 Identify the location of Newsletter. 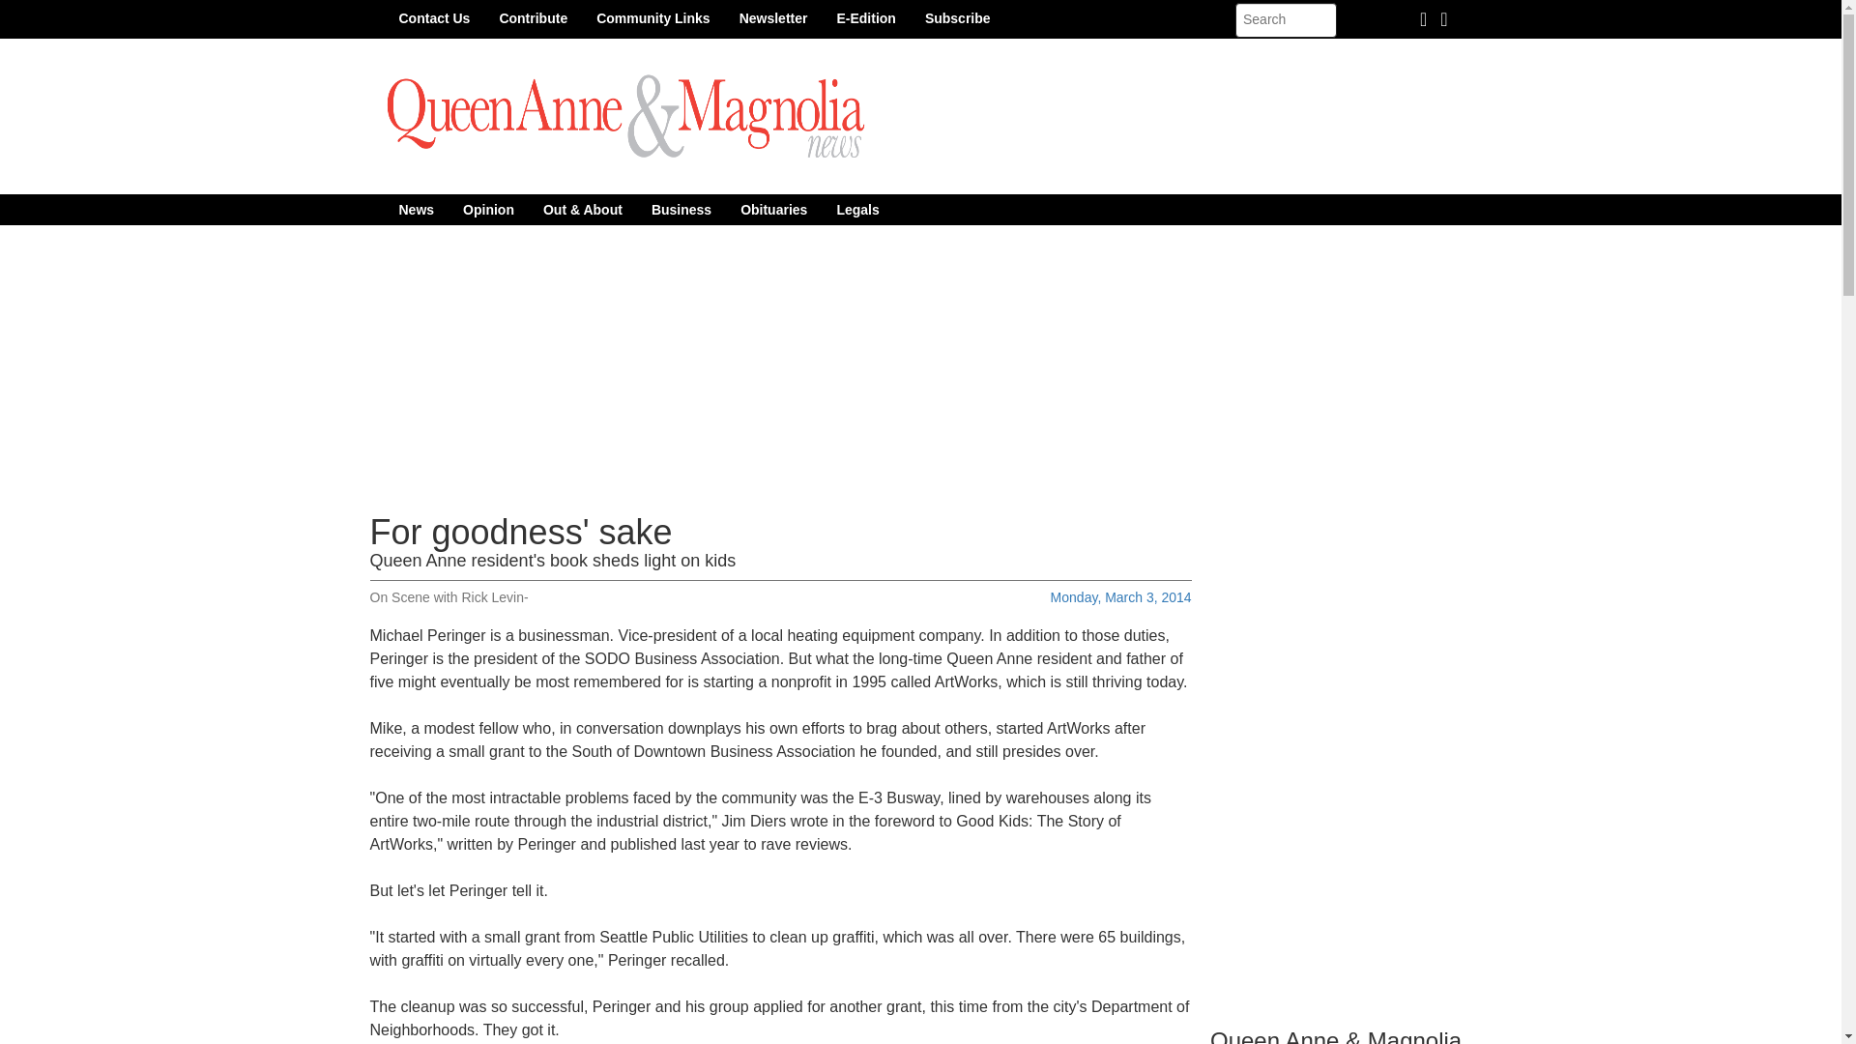
(773, 17).